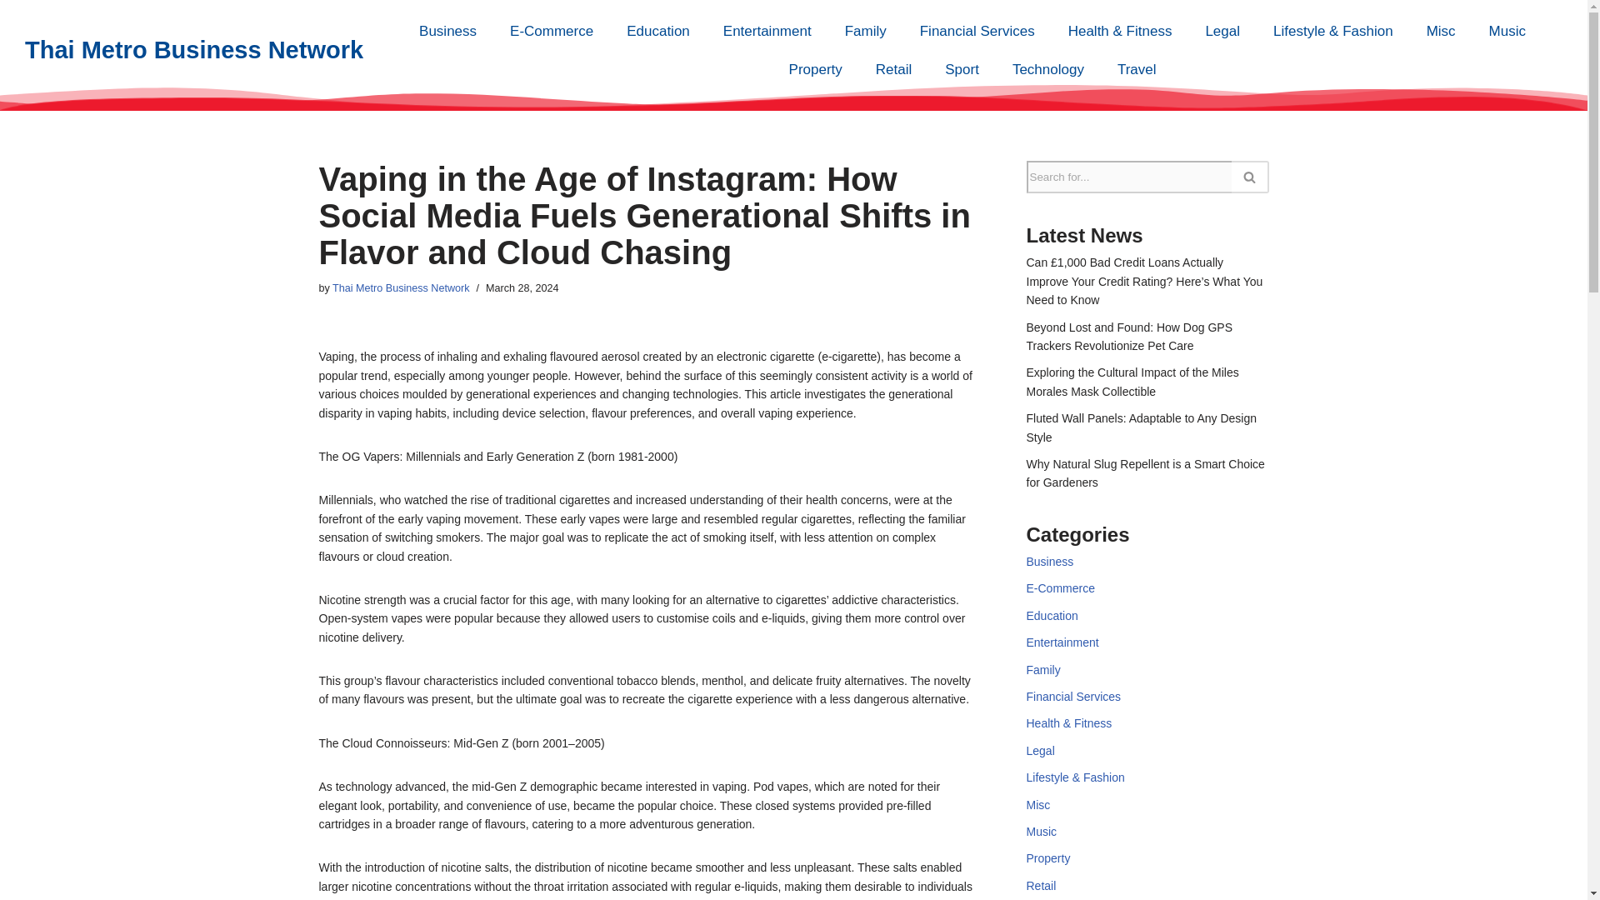  What do you see at coordinates (767, 32) in the screenshot?
I see `Entertainment` at bounding box center [767, 32].